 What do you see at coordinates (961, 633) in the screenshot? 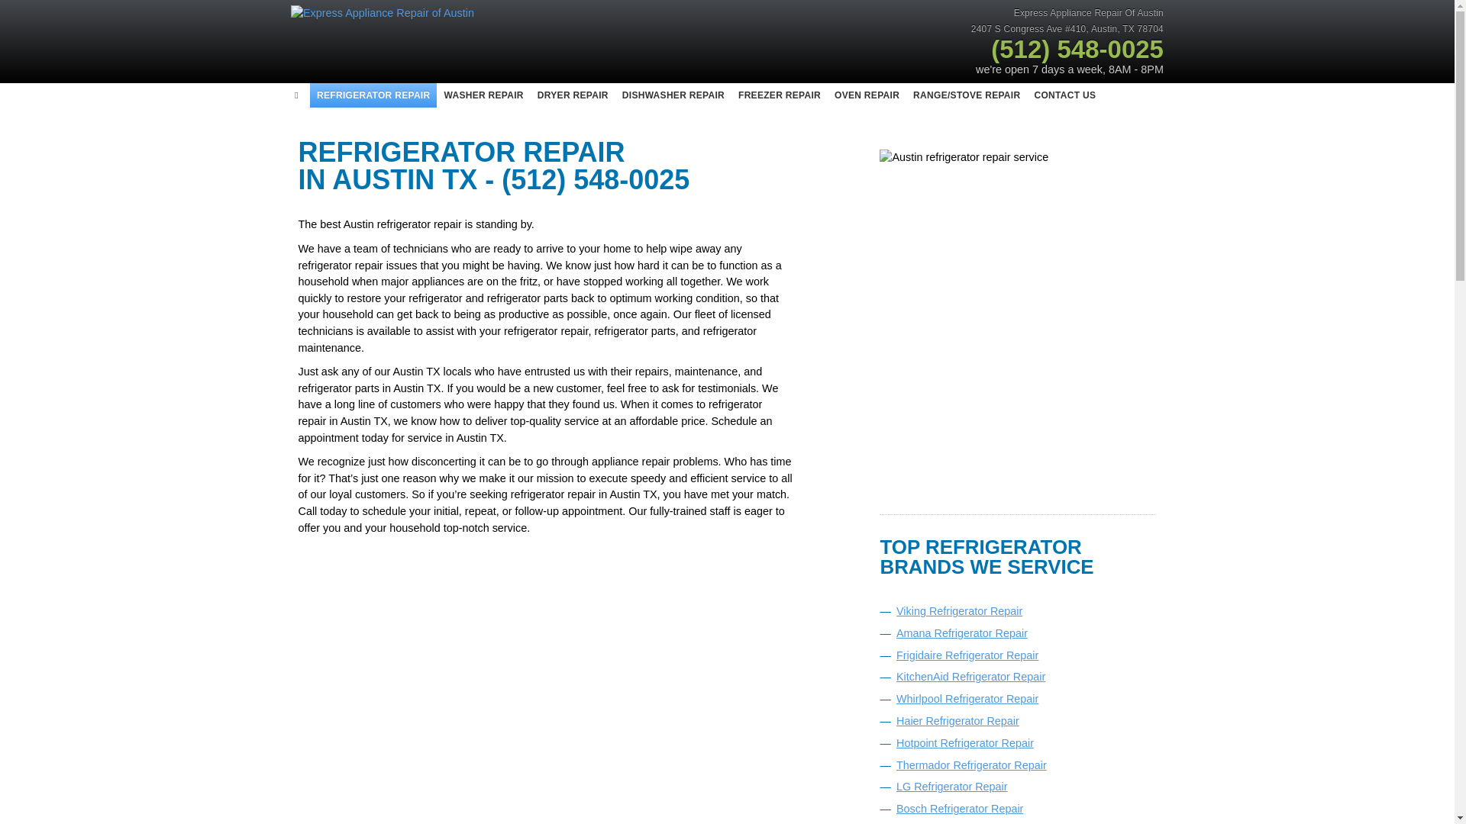
I see `Amana Refrigerator Repair` at bounding box center [961, 633].